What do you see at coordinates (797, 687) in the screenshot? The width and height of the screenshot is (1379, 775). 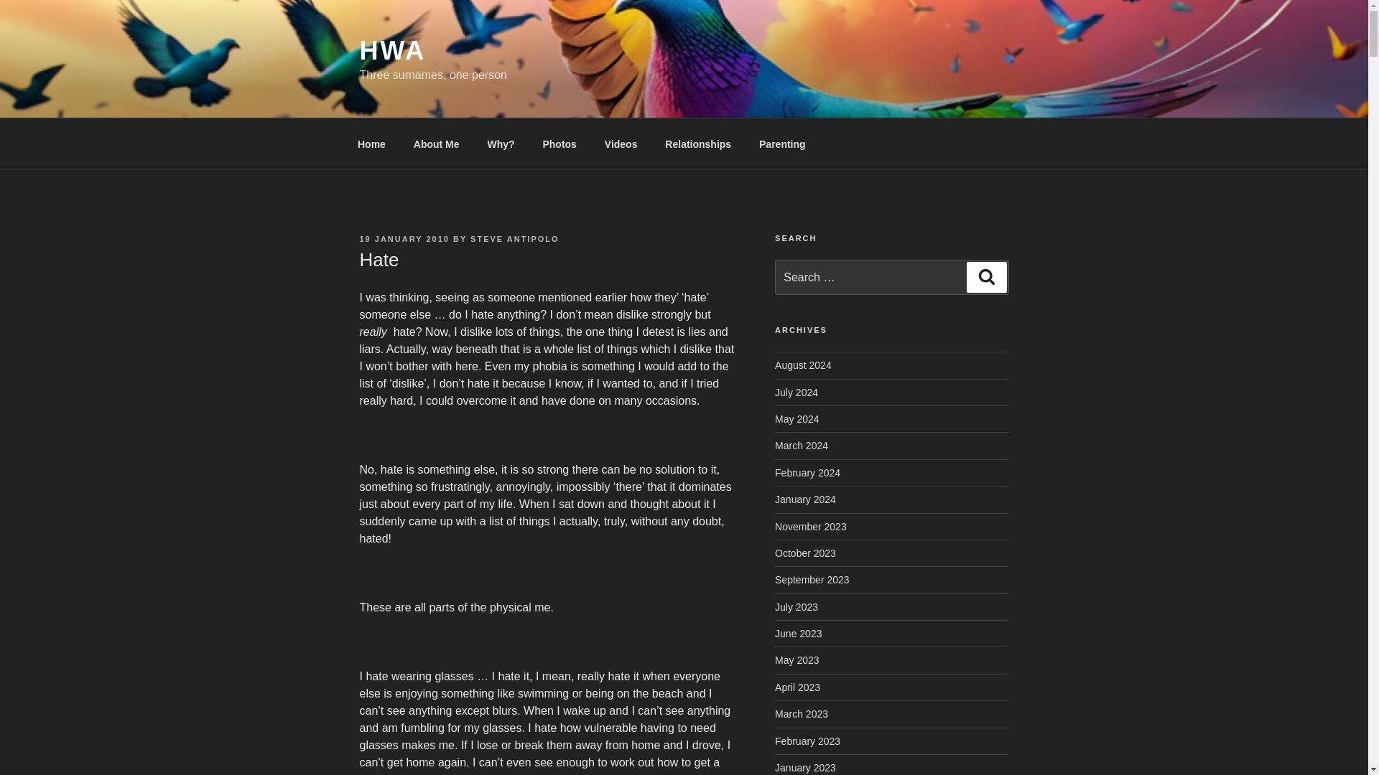 I see `April 2023` at bounding box center [797, 687].